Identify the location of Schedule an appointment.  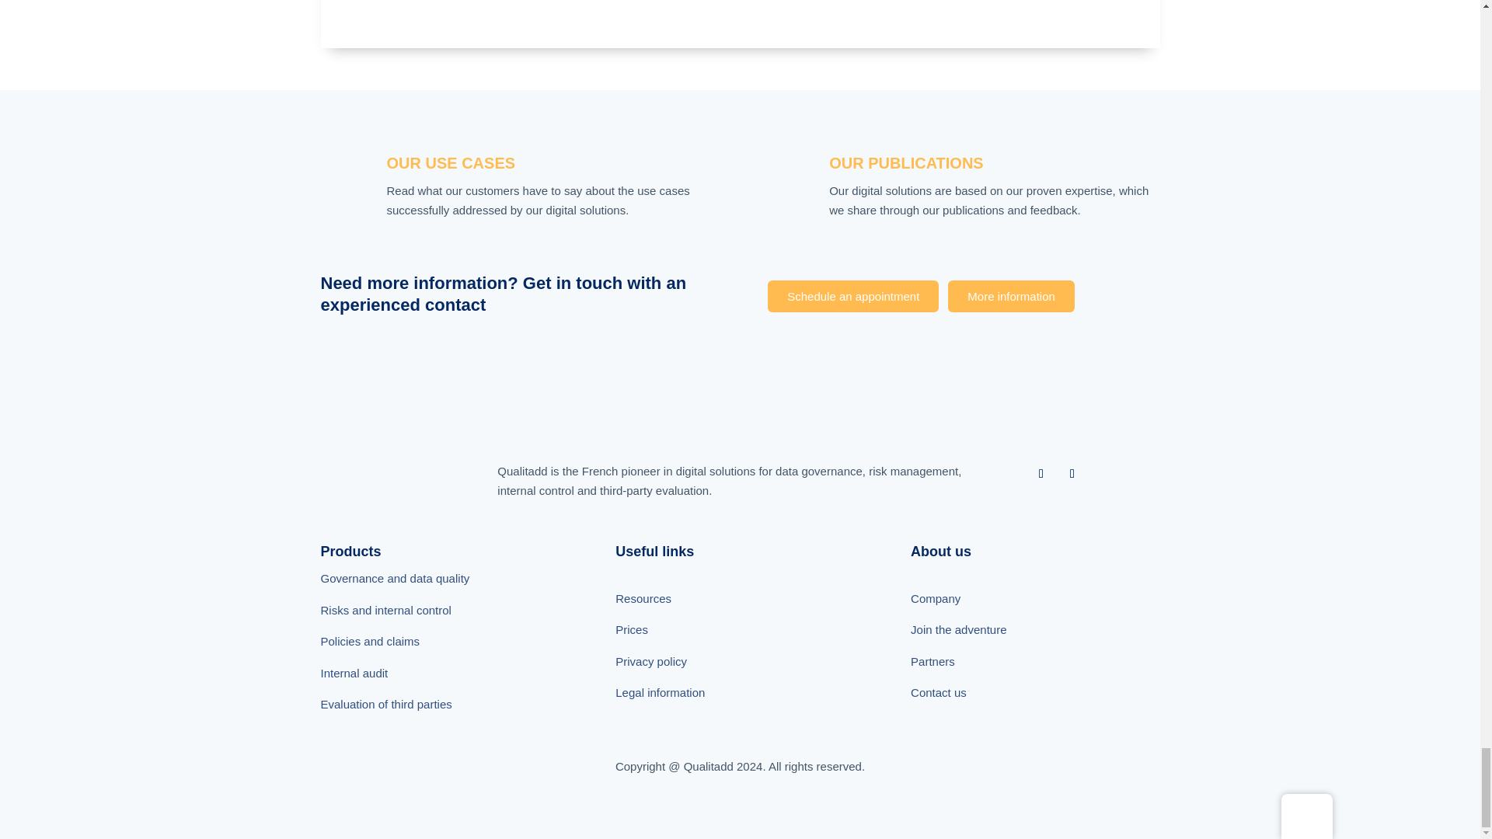
(853, 296).